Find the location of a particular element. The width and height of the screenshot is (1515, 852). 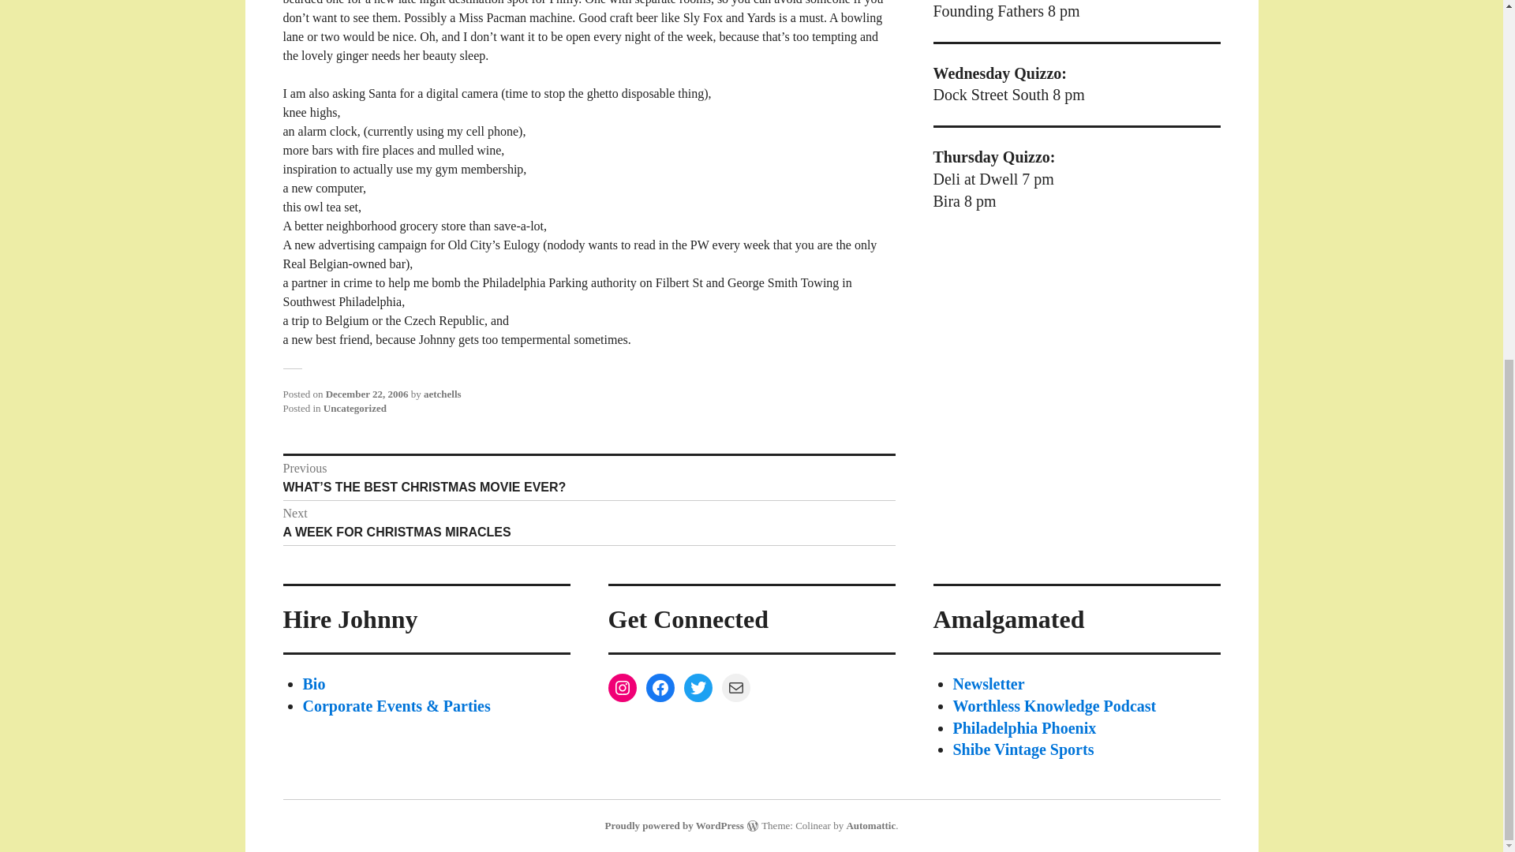

Shibe Vintage Sports is located at coordinates (1023, 749).